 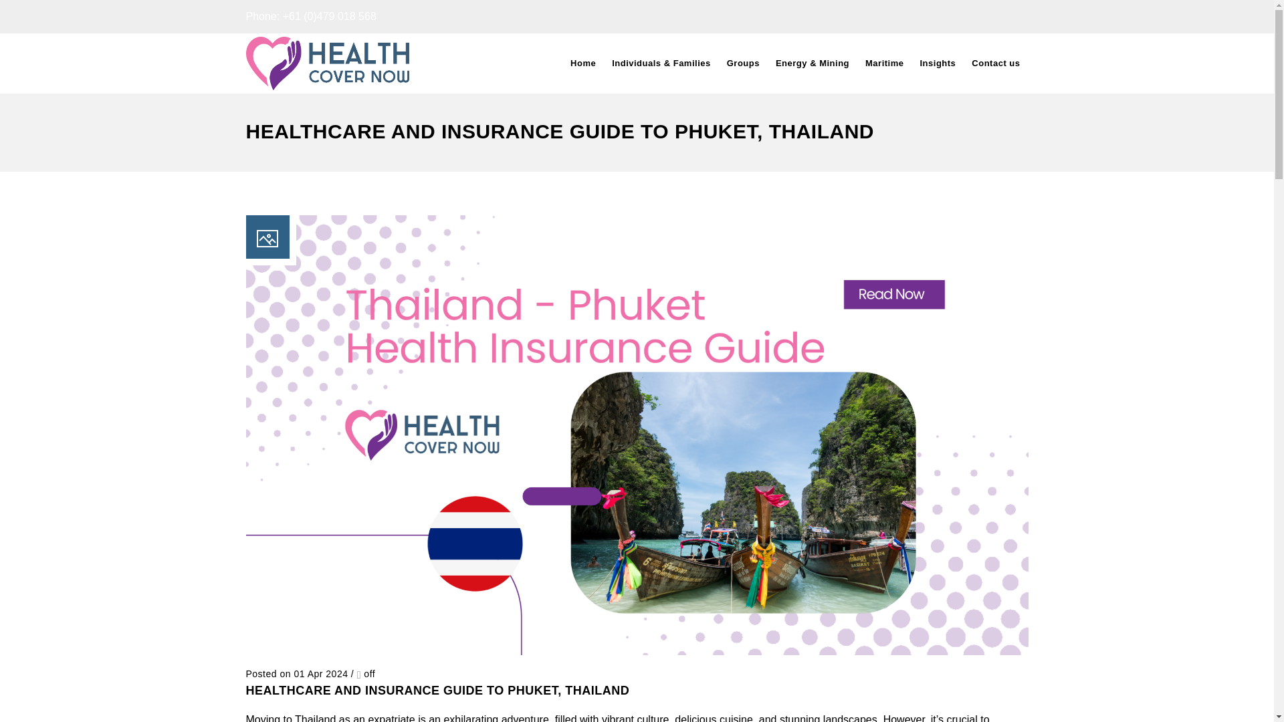 What do you see at coordinates (438, 690) in the screenshot?
I see `HEALTHCARE AND INSURANCE GUIDE TO PHUKET, THAILAND` at bounding box center [438, 690].